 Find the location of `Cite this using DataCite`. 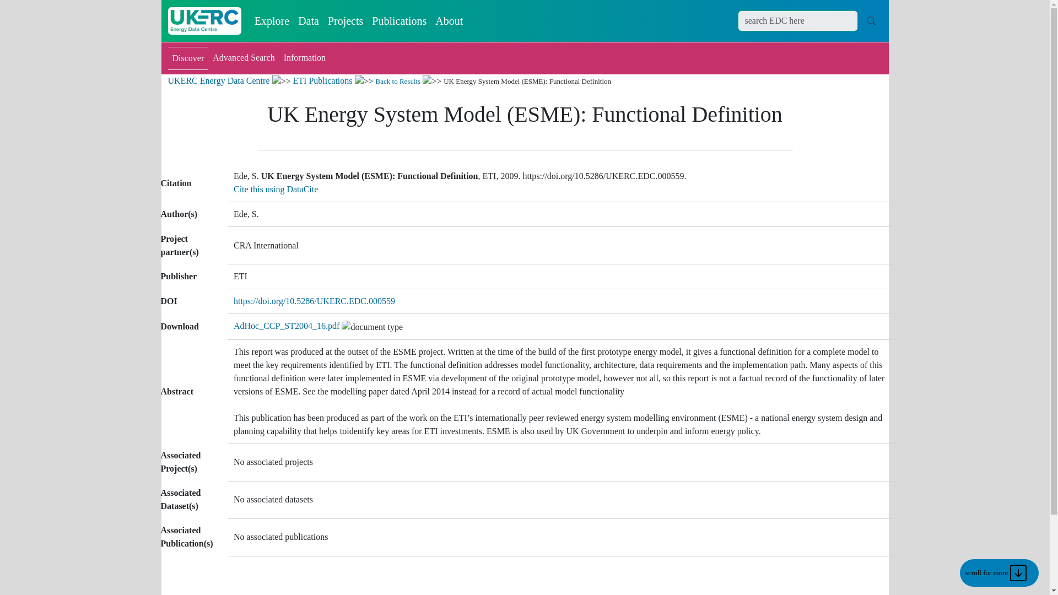

Cite this using DataCite is located at coordinates (276, 189).